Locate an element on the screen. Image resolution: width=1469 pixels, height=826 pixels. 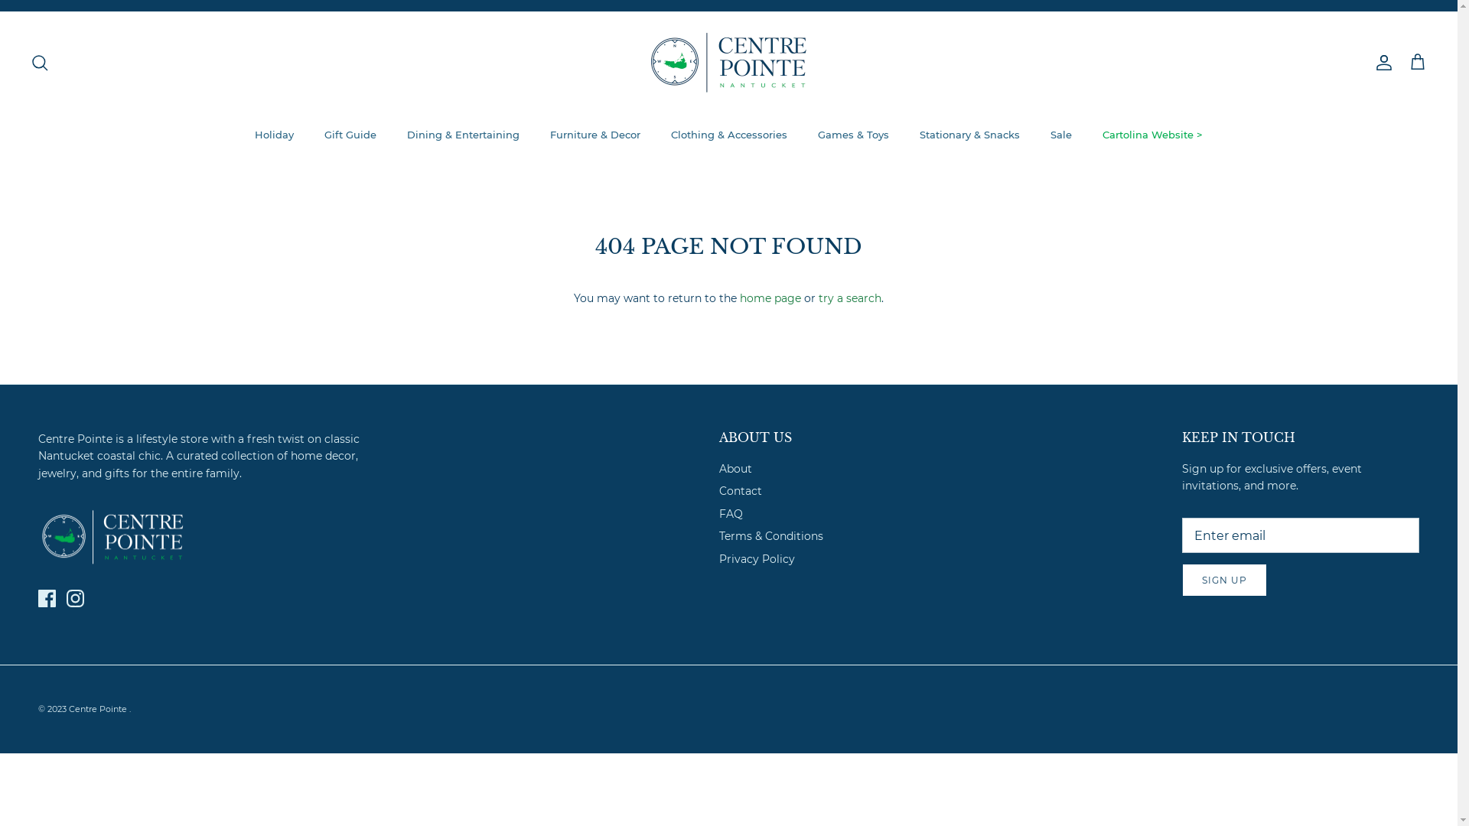
Clothing & Accessories is located at coordinates (729, 135).